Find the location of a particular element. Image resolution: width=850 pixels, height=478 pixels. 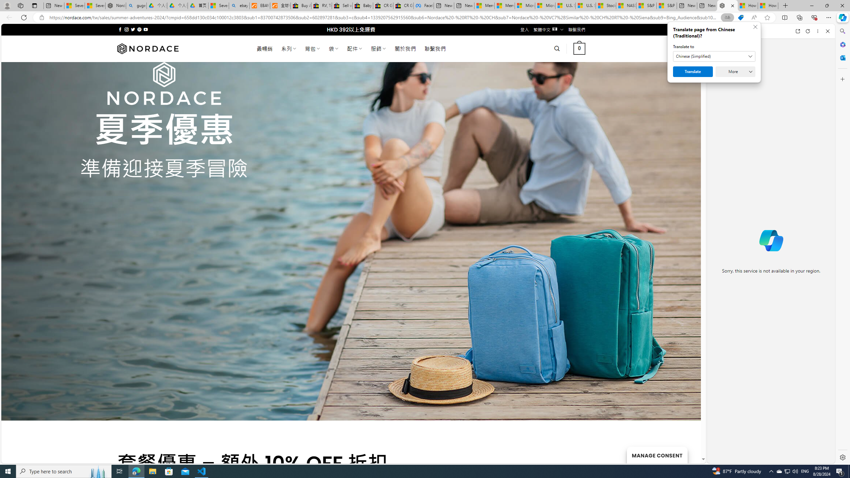

Follow on Facebook is located at coordinates (120, 29).